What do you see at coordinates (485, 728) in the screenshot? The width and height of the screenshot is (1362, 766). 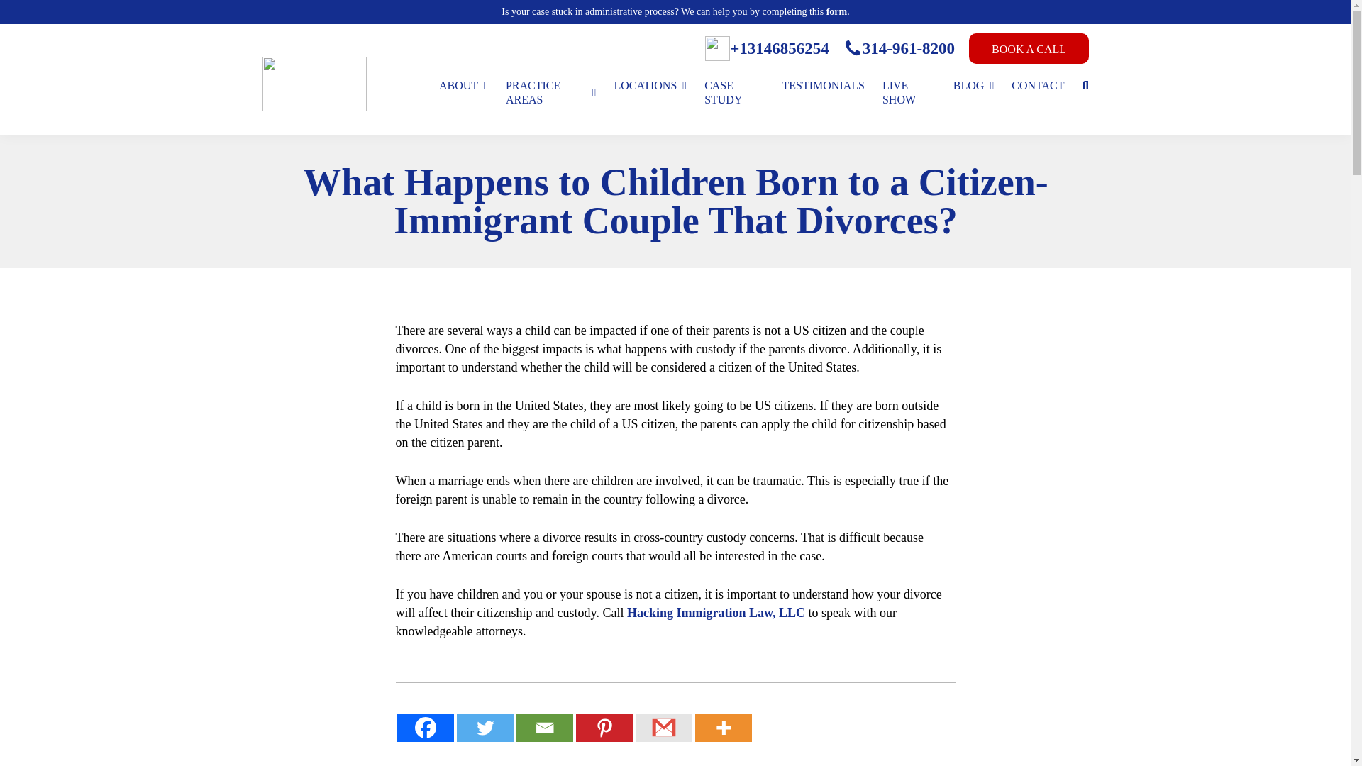 I see `Twitter` at bounding box center [485, 728].